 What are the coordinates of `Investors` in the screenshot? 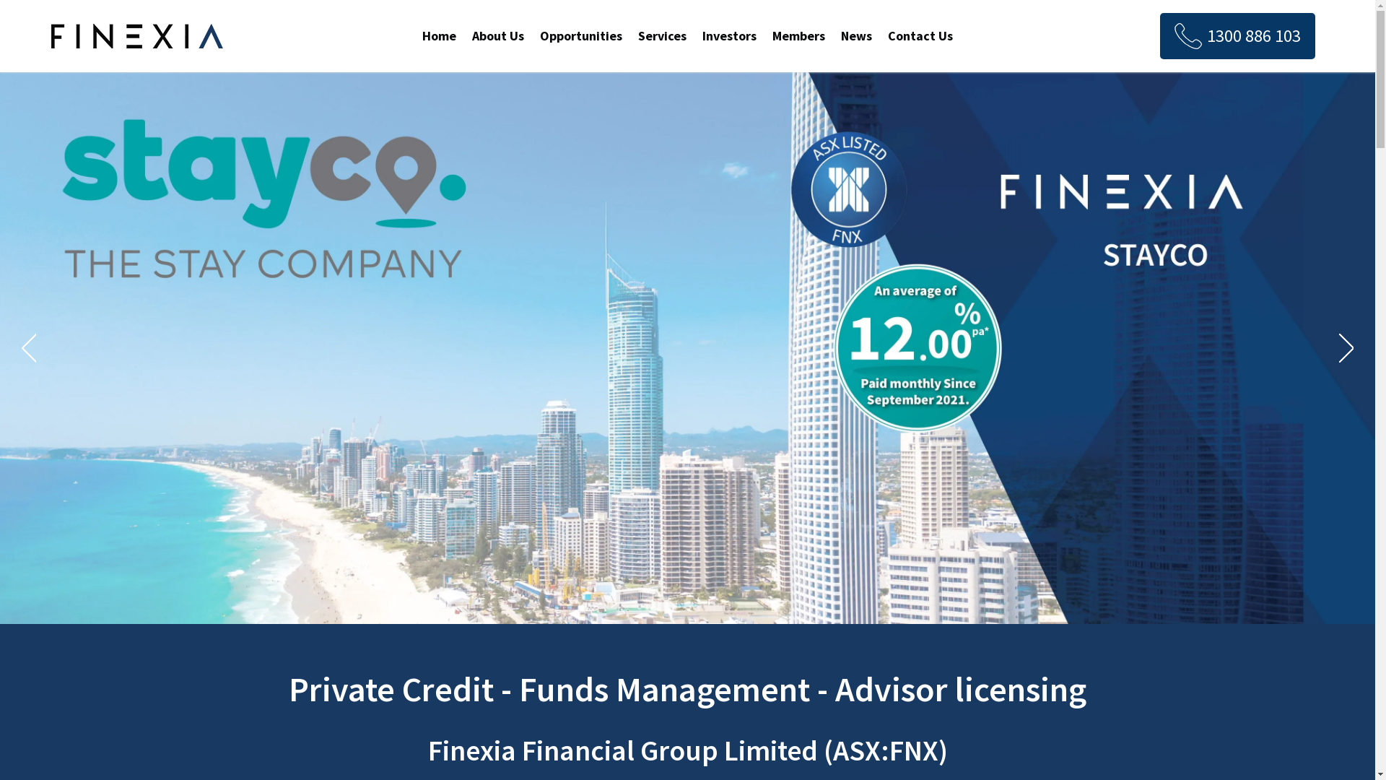 It's located at (729, 36).